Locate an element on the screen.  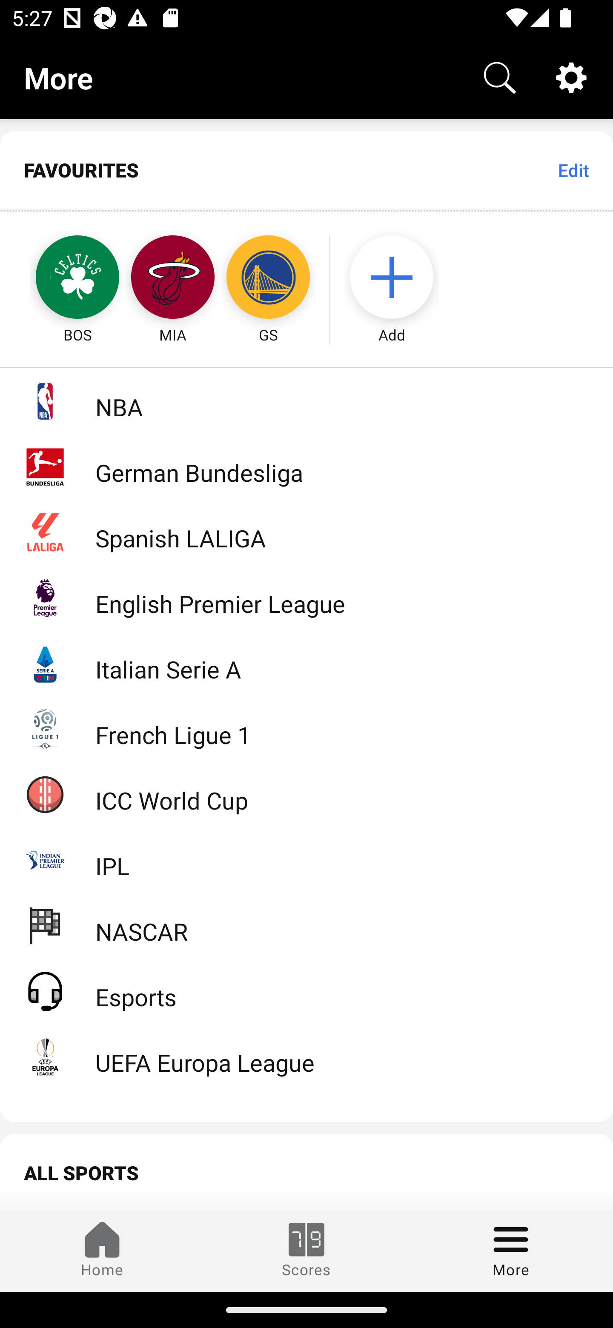
Edit is located at coordinates (573, 170).